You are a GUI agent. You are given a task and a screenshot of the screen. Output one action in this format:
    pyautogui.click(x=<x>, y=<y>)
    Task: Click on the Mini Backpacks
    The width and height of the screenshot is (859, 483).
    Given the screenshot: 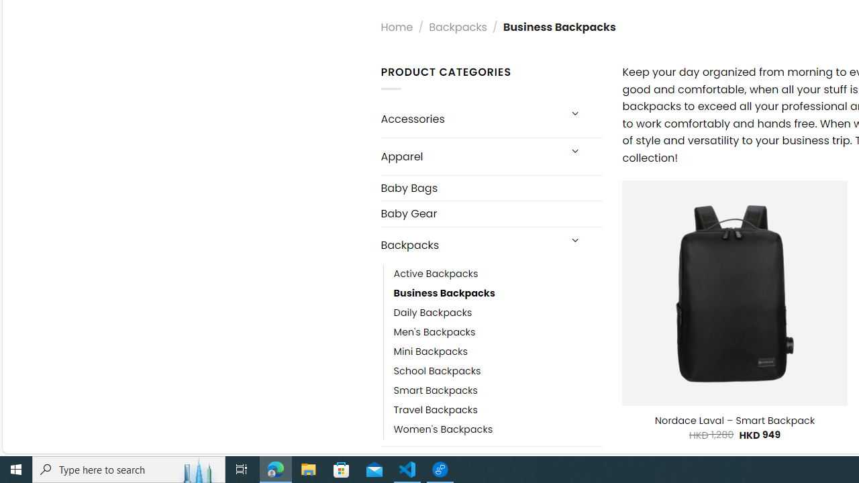 What is the action you would take?
    pyautogui.click(x=498, y=352)
    